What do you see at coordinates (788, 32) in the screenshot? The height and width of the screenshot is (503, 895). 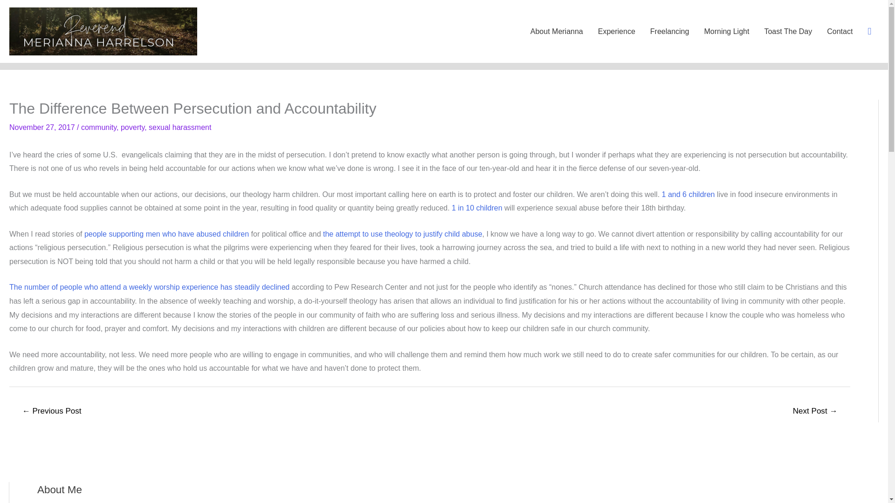 I see `Toast The Day` at bounding box center [788, 32].